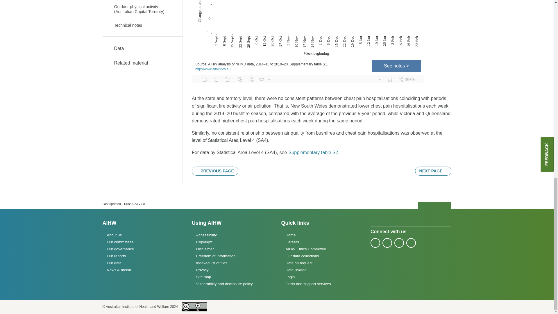 The height and width of the screenshot is (314, 558). Describe the element at coordinates (308, 42) in the screenshot. I see `Data Visualization` at that location.